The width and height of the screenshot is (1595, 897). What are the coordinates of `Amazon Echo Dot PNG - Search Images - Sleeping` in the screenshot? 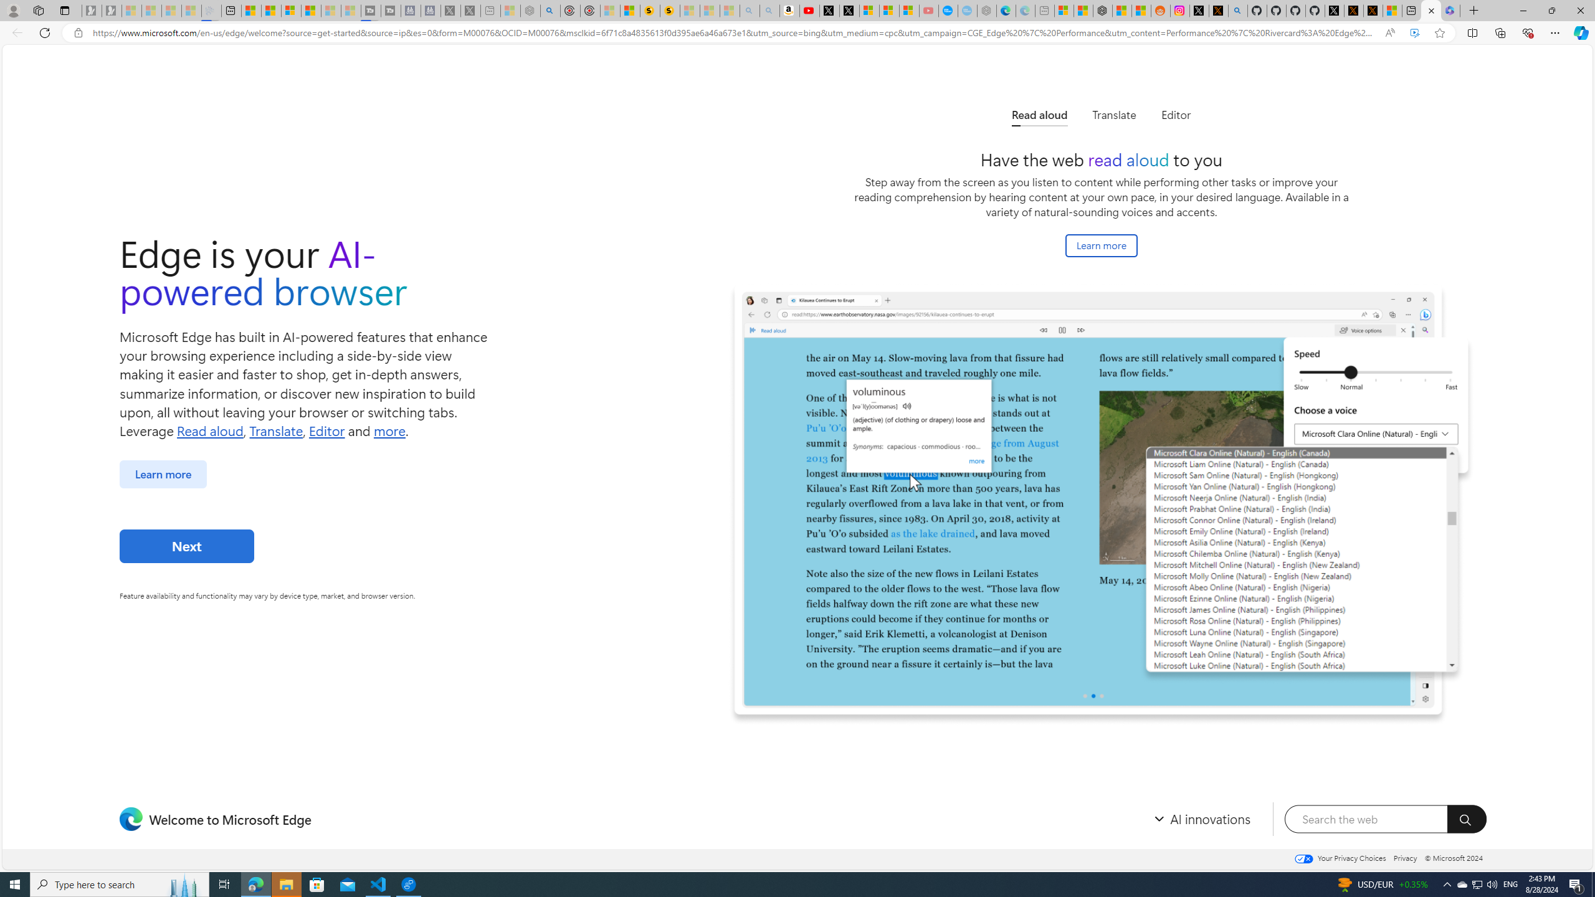 It's located at (769, 11).